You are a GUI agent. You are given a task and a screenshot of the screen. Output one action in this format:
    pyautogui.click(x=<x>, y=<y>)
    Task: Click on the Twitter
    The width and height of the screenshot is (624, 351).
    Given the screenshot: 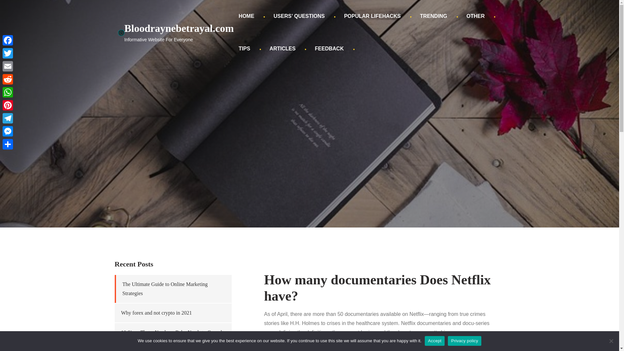 What is the action you would take?
    pyautogui.click(x=8, y=53)
    